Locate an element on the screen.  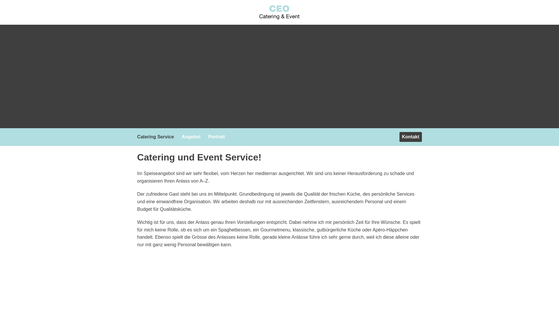
Startseite is located at coordinates (279, 12).